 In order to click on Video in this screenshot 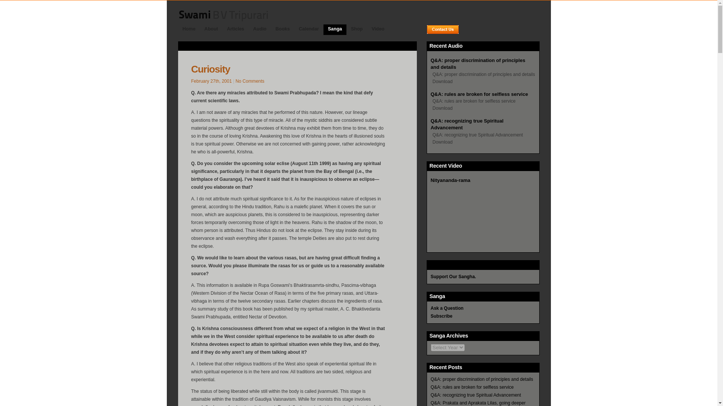, I will do `click(378, 29)`.